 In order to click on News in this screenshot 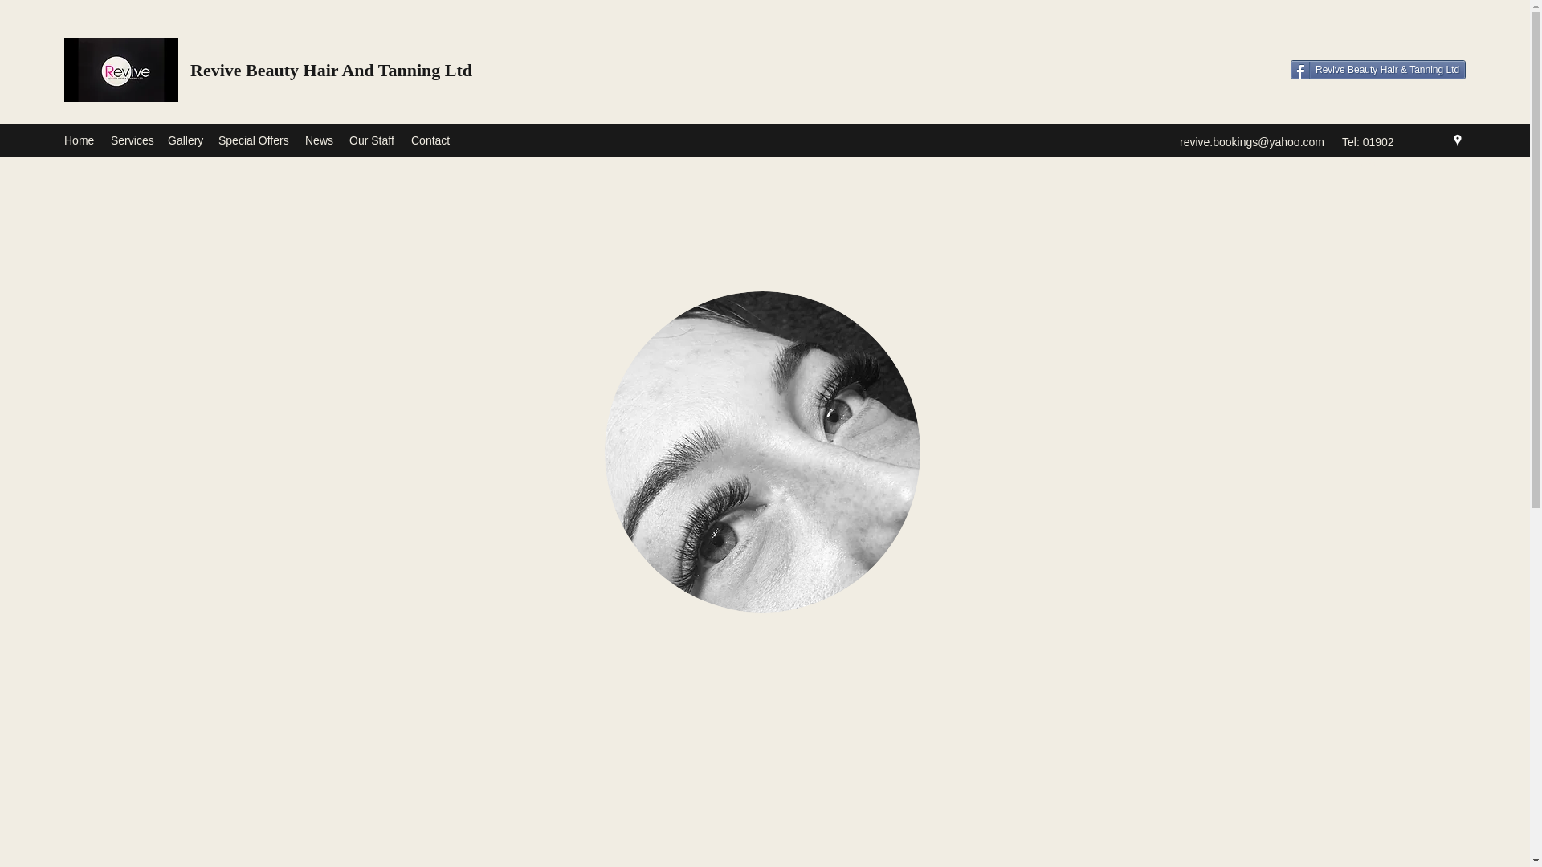, I will do `click(319, 140)`.